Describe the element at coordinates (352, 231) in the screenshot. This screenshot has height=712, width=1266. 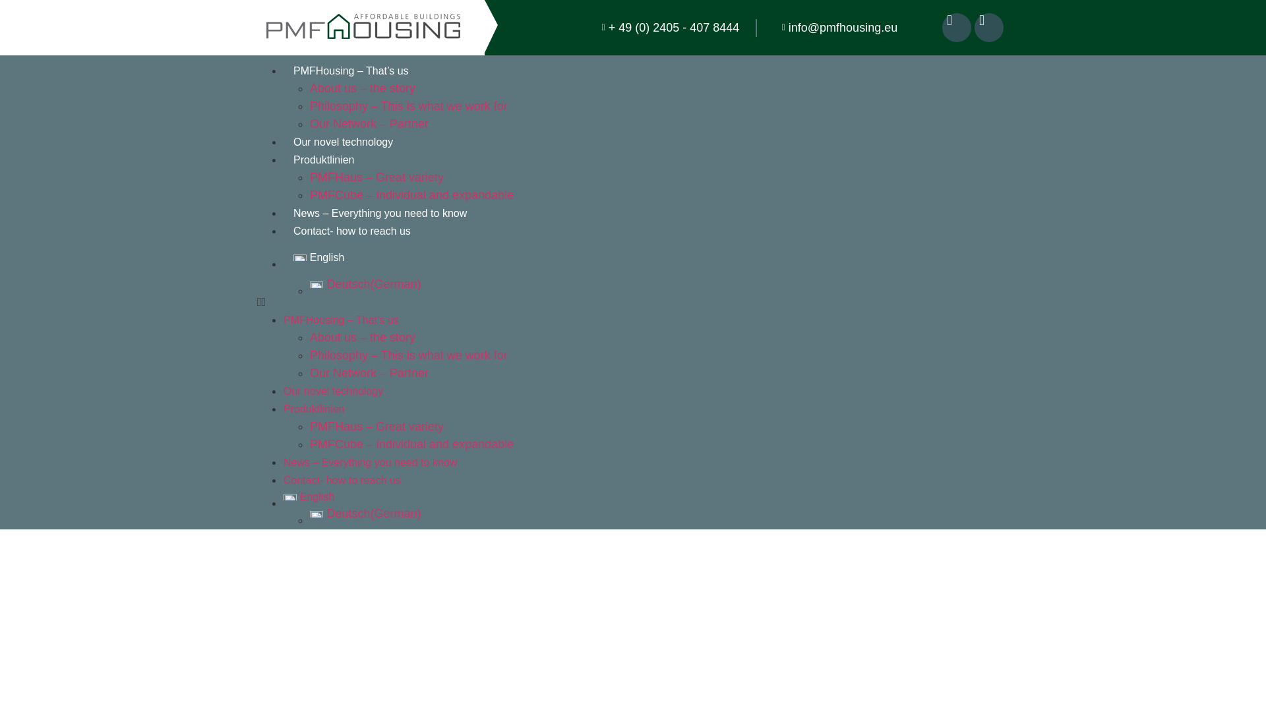
I see `Contact- how to reach us` at that location.